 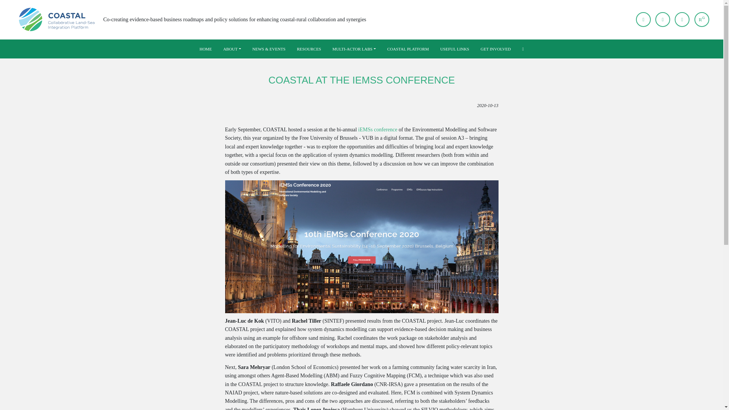 I want to click on COASTAL AT THE IEMSS CONFERENCE, so click(x=361, y=80).